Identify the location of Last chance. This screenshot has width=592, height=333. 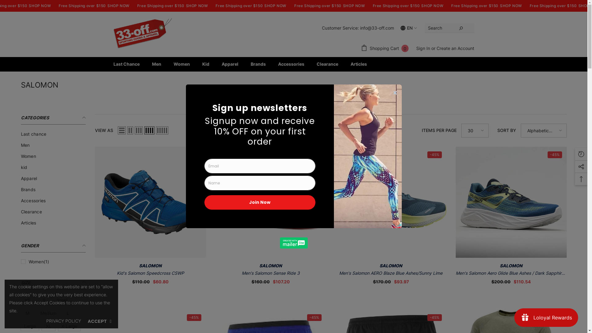
(34, 134).